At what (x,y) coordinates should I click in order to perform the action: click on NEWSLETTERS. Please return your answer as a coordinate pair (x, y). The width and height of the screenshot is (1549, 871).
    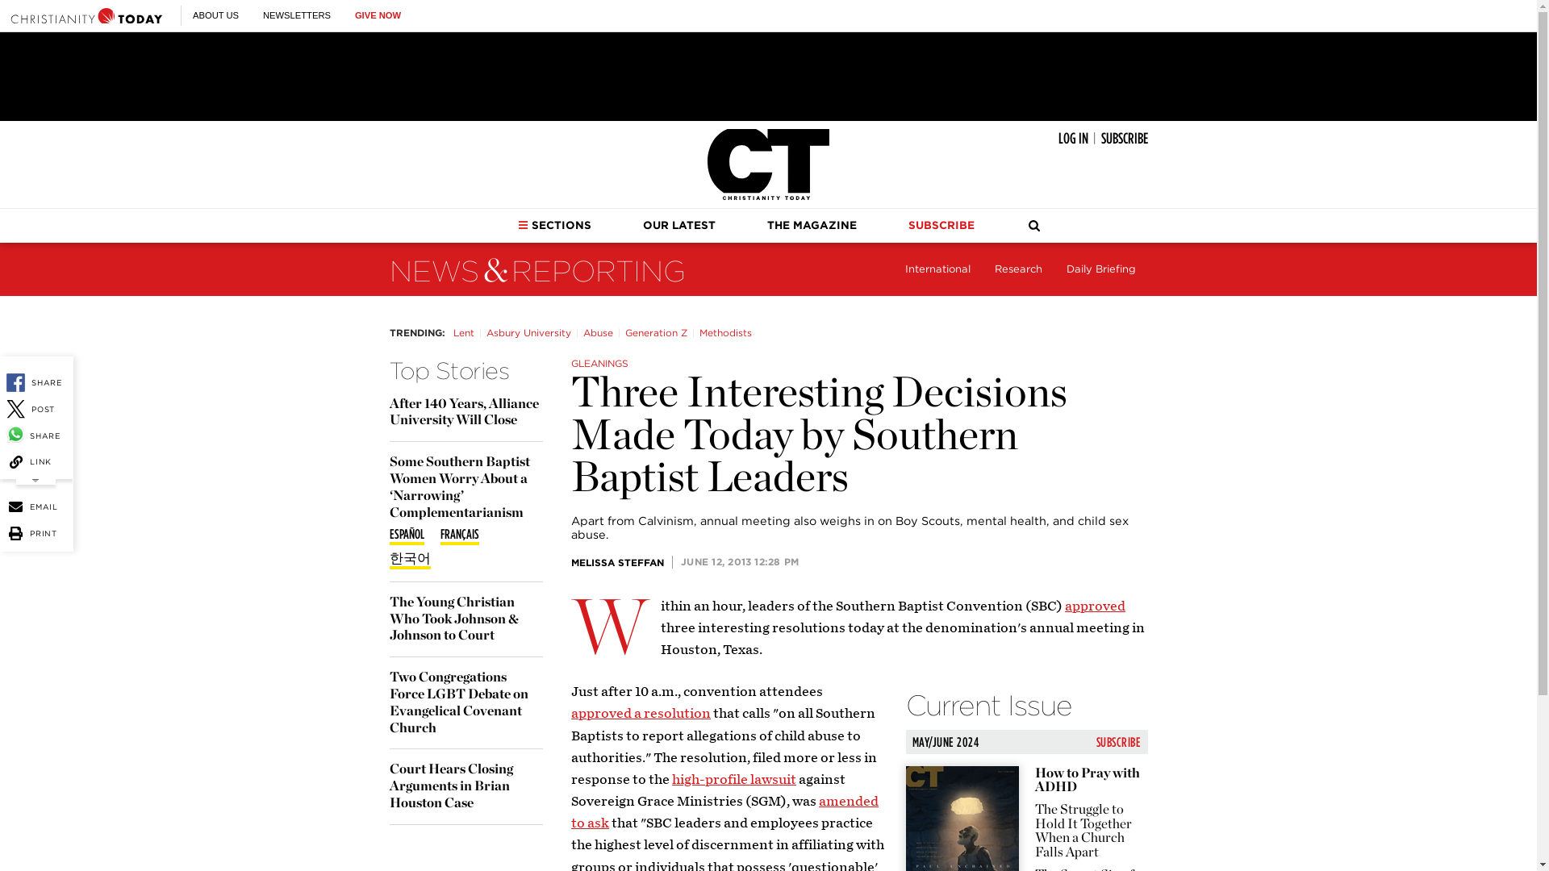
    Looking at the image, I should click on (297, 15).